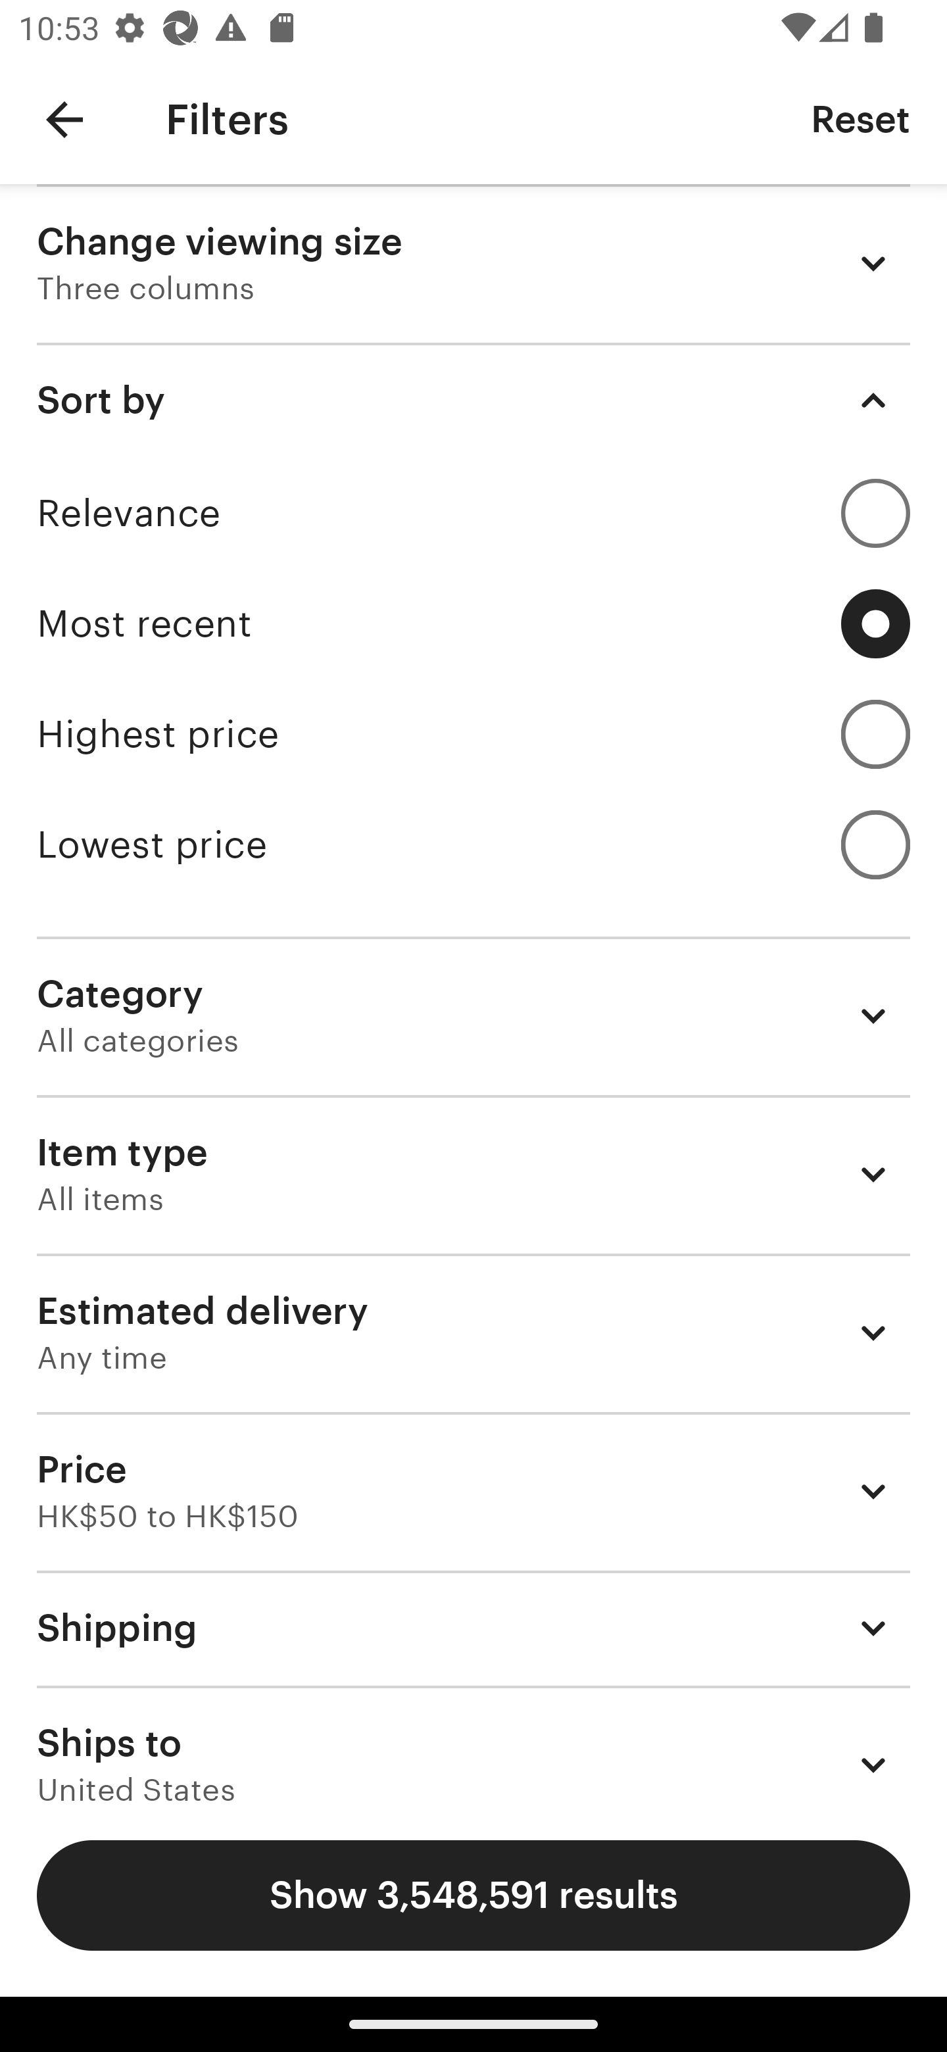 The width and height of the screenshot is (947, 2052). Describe the element at coordinates (860, 118) in the screenshot. I see `Reset` at that location.